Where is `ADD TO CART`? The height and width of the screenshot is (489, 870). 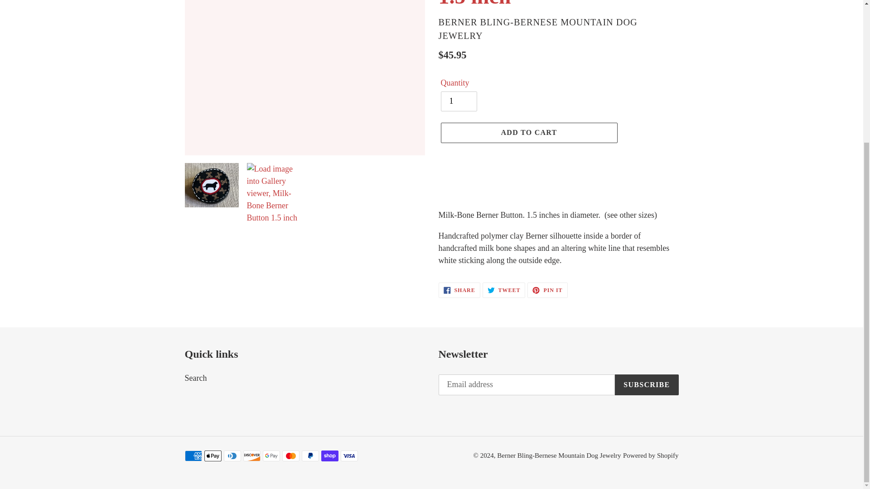
ADD TO CART is located at coordinates (528, 133).